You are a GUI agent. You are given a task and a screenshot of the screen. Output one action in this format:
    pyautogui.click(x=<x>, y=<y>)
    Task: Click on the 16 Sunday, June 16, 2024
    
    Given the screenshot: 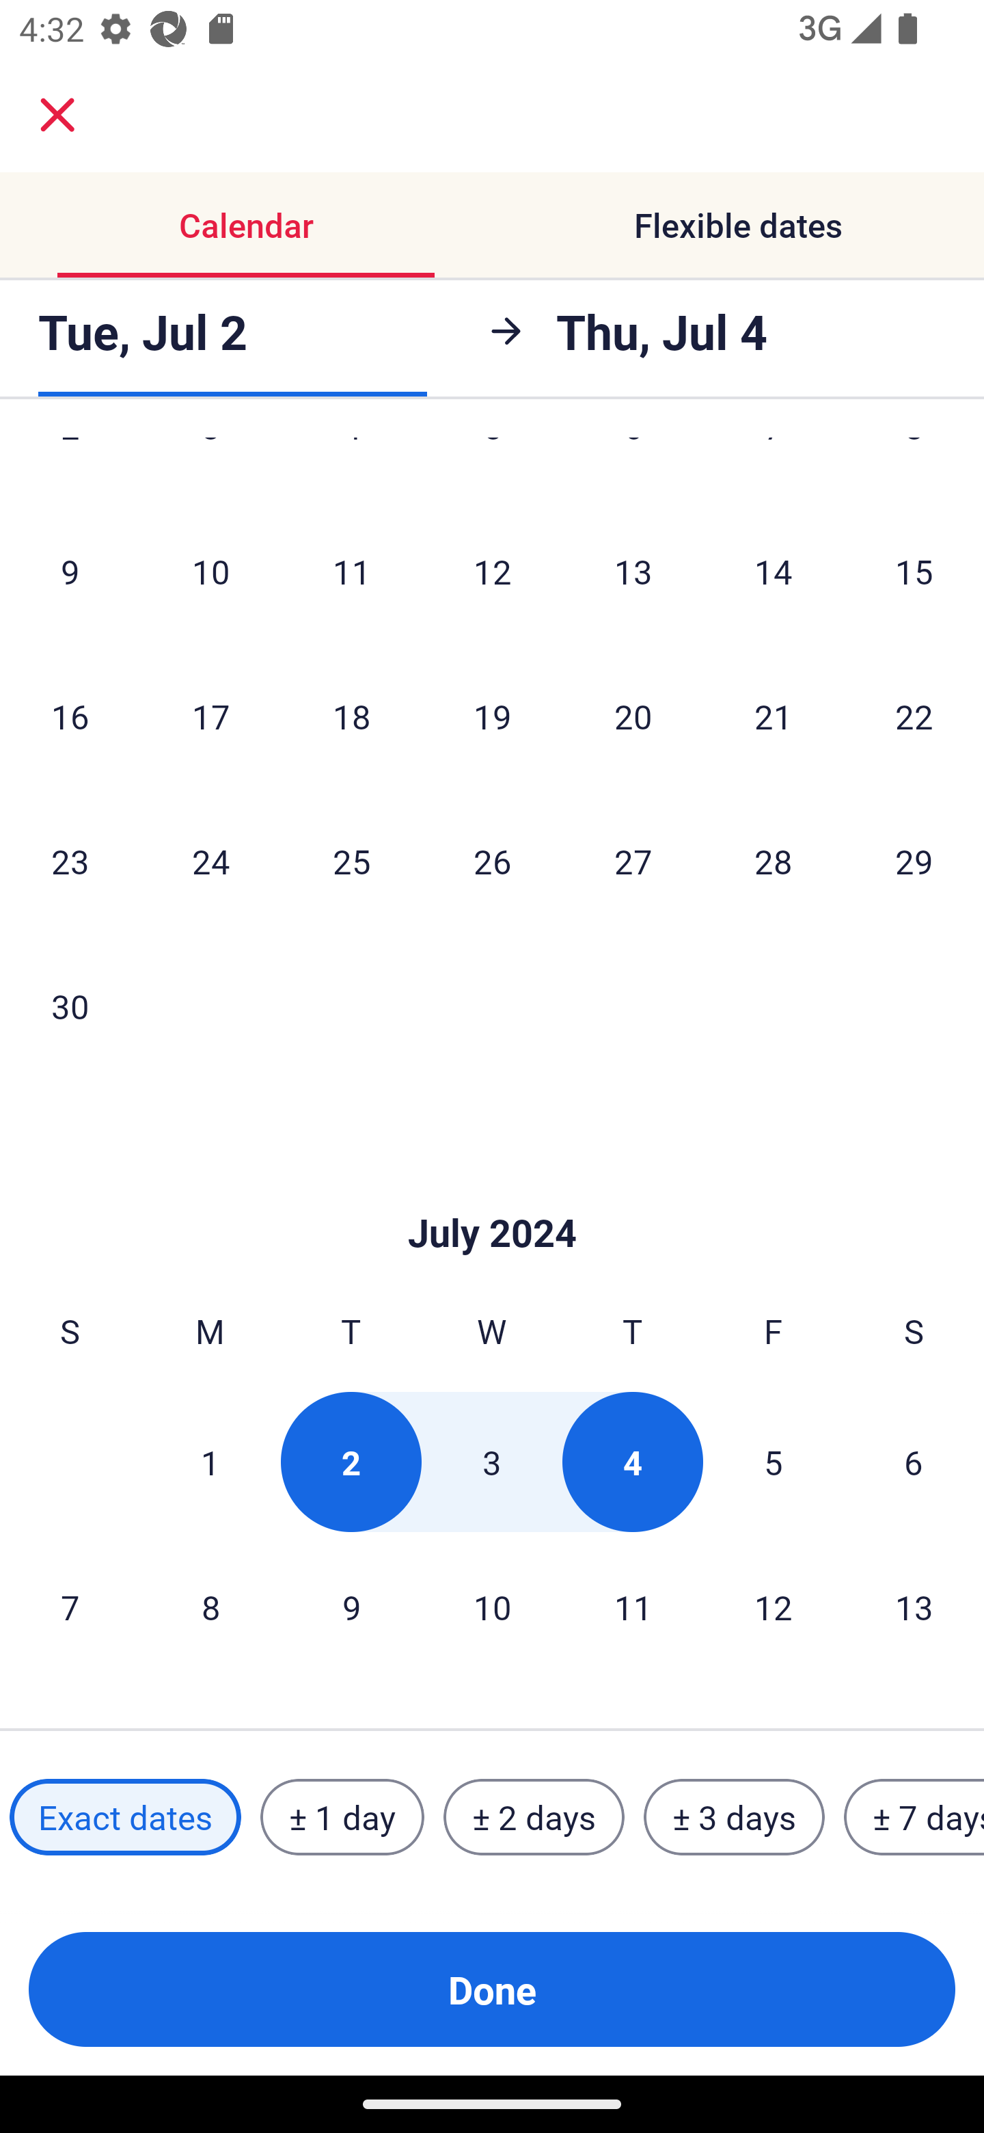 What is the action you would take?
    pyautogui.click(x=70, y=716)
    